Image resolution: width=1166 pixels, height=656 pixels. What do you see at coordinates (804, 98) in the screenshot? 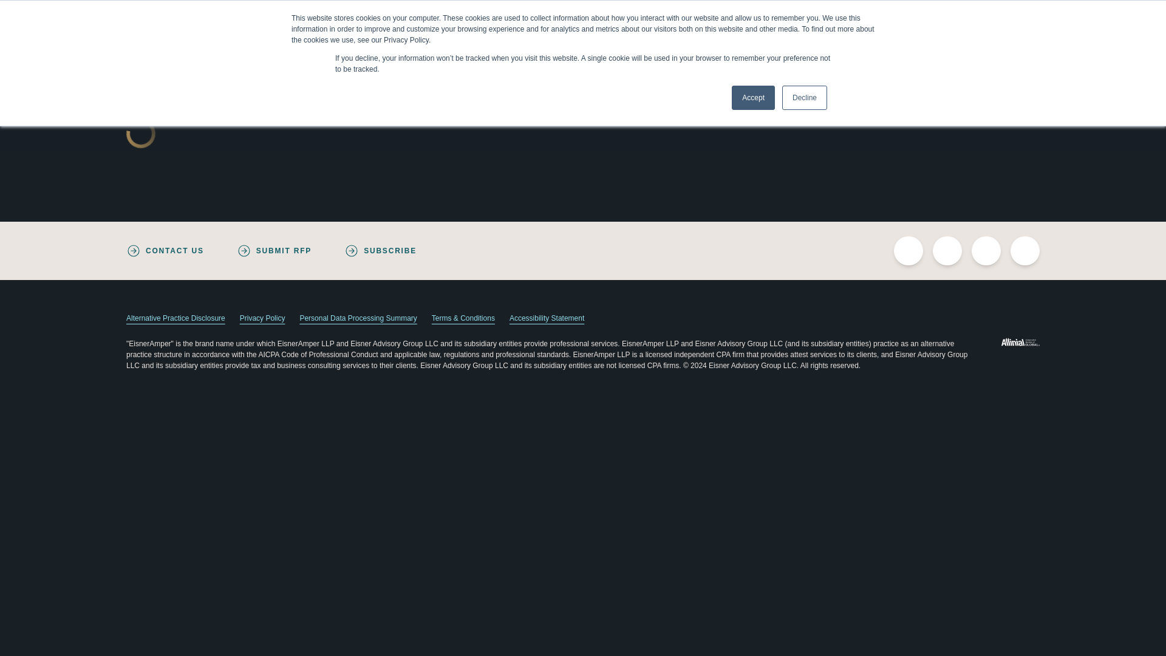
I see `Decline` at bounding box center [804, 98].